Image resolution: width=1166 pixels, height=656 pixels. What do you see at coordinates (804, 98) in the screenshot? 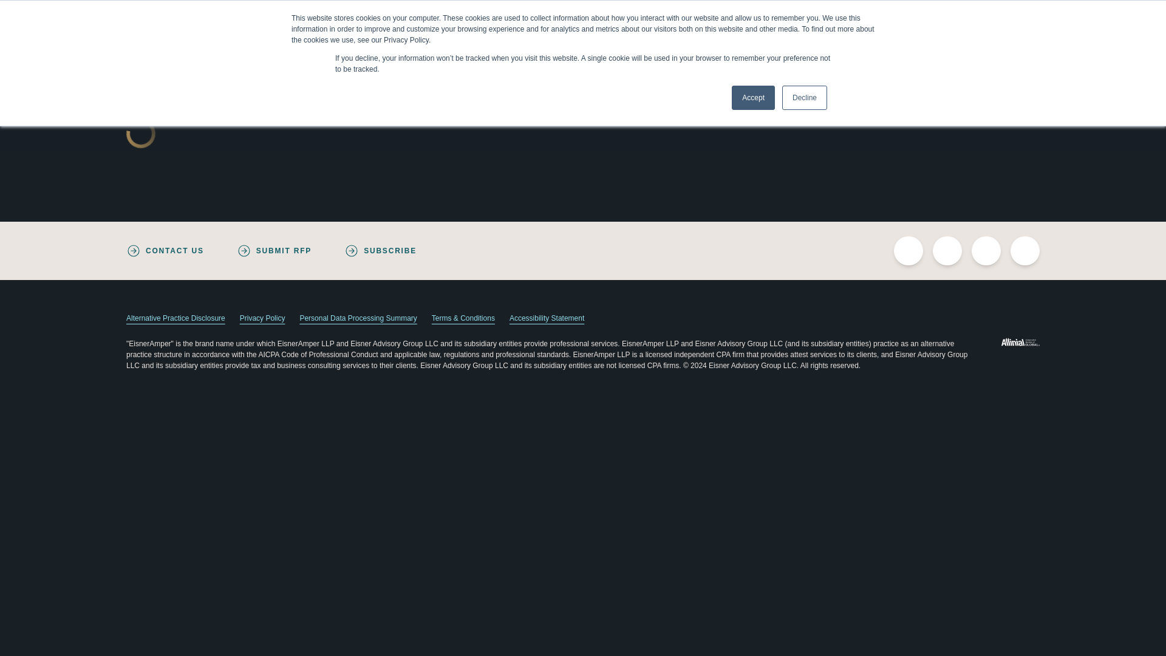
I see `Decline` at bounding box center [804, 98].